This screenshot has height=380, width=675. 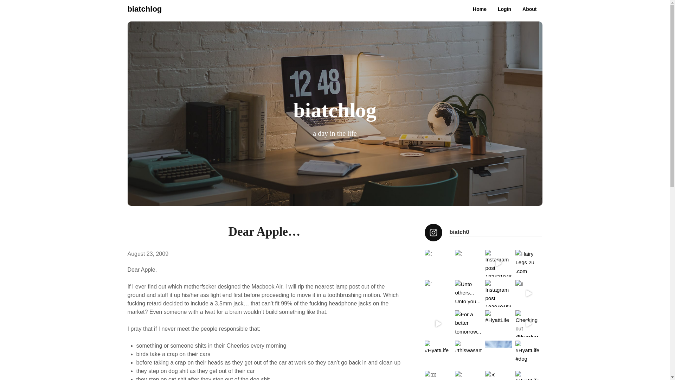 What do you see at coordinates (483, 232) in the screenshot?
I see `biatch0` at bounding box center [483, 232].